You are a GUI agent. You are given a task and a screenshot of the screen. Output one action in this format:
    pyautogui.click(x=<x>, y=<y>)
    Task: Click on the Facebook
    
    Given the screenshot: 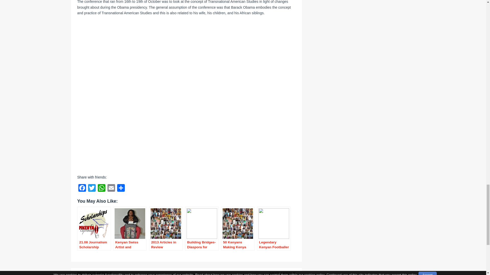 What is the action you would take?
    pyautogui.click(x=82, y=189)
    